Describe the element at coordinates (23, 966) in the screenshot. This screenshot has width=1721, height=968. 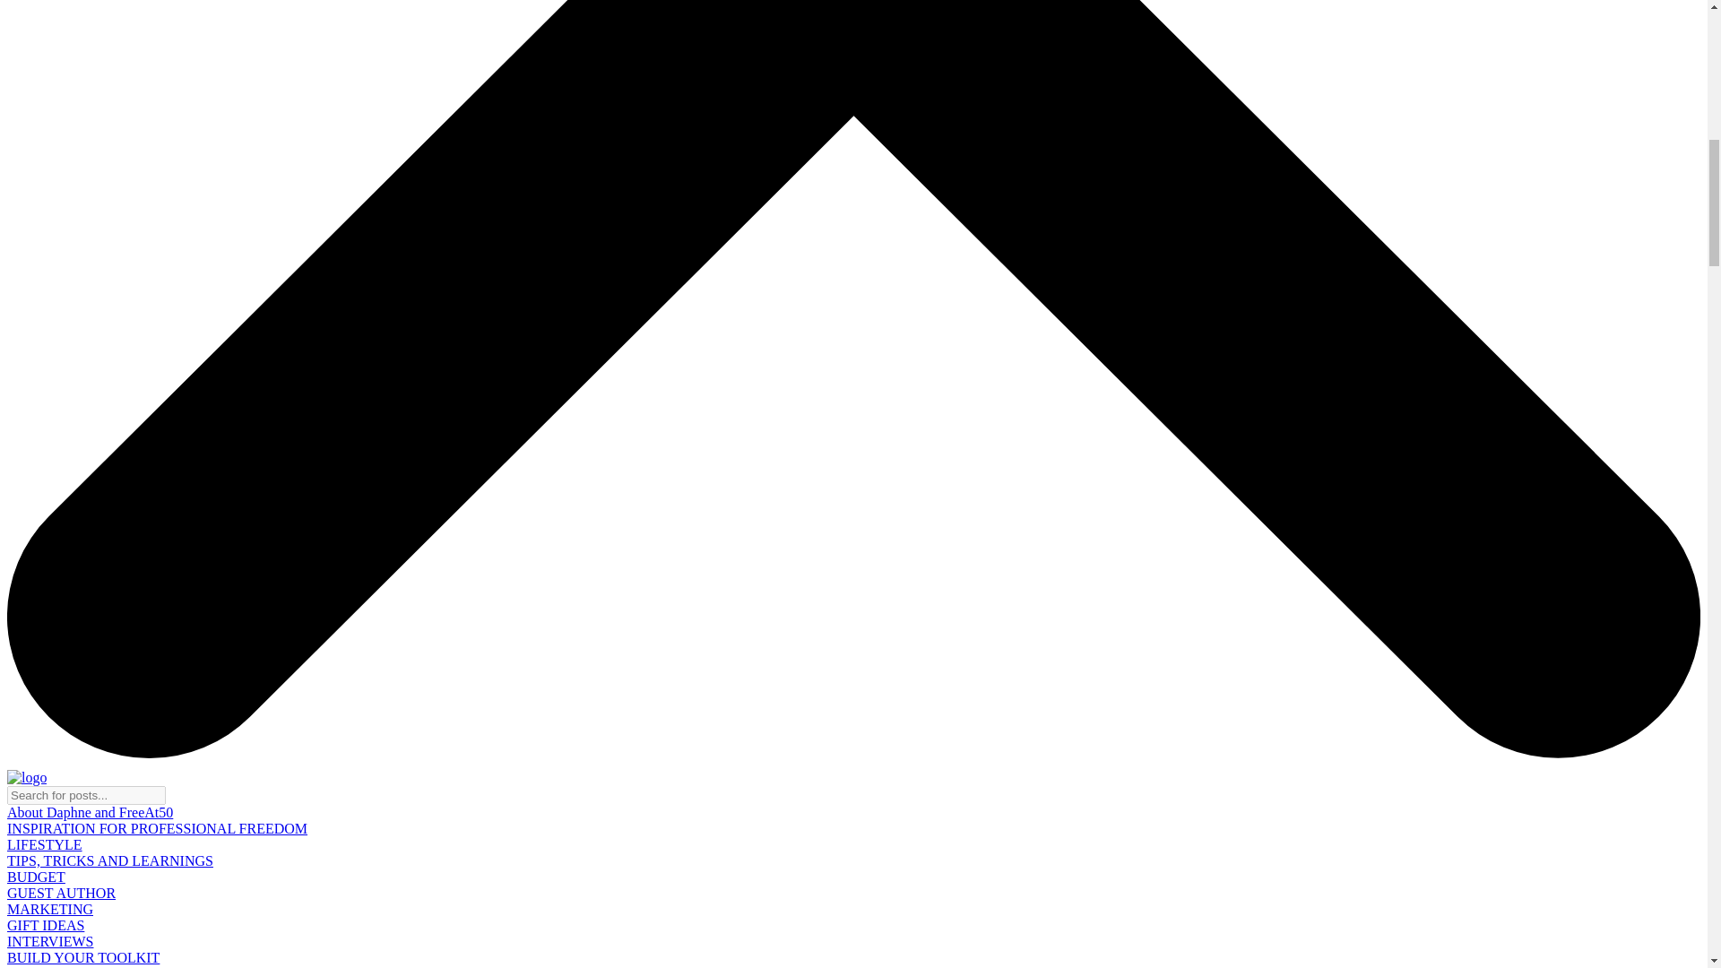
I see `Home` at that location.